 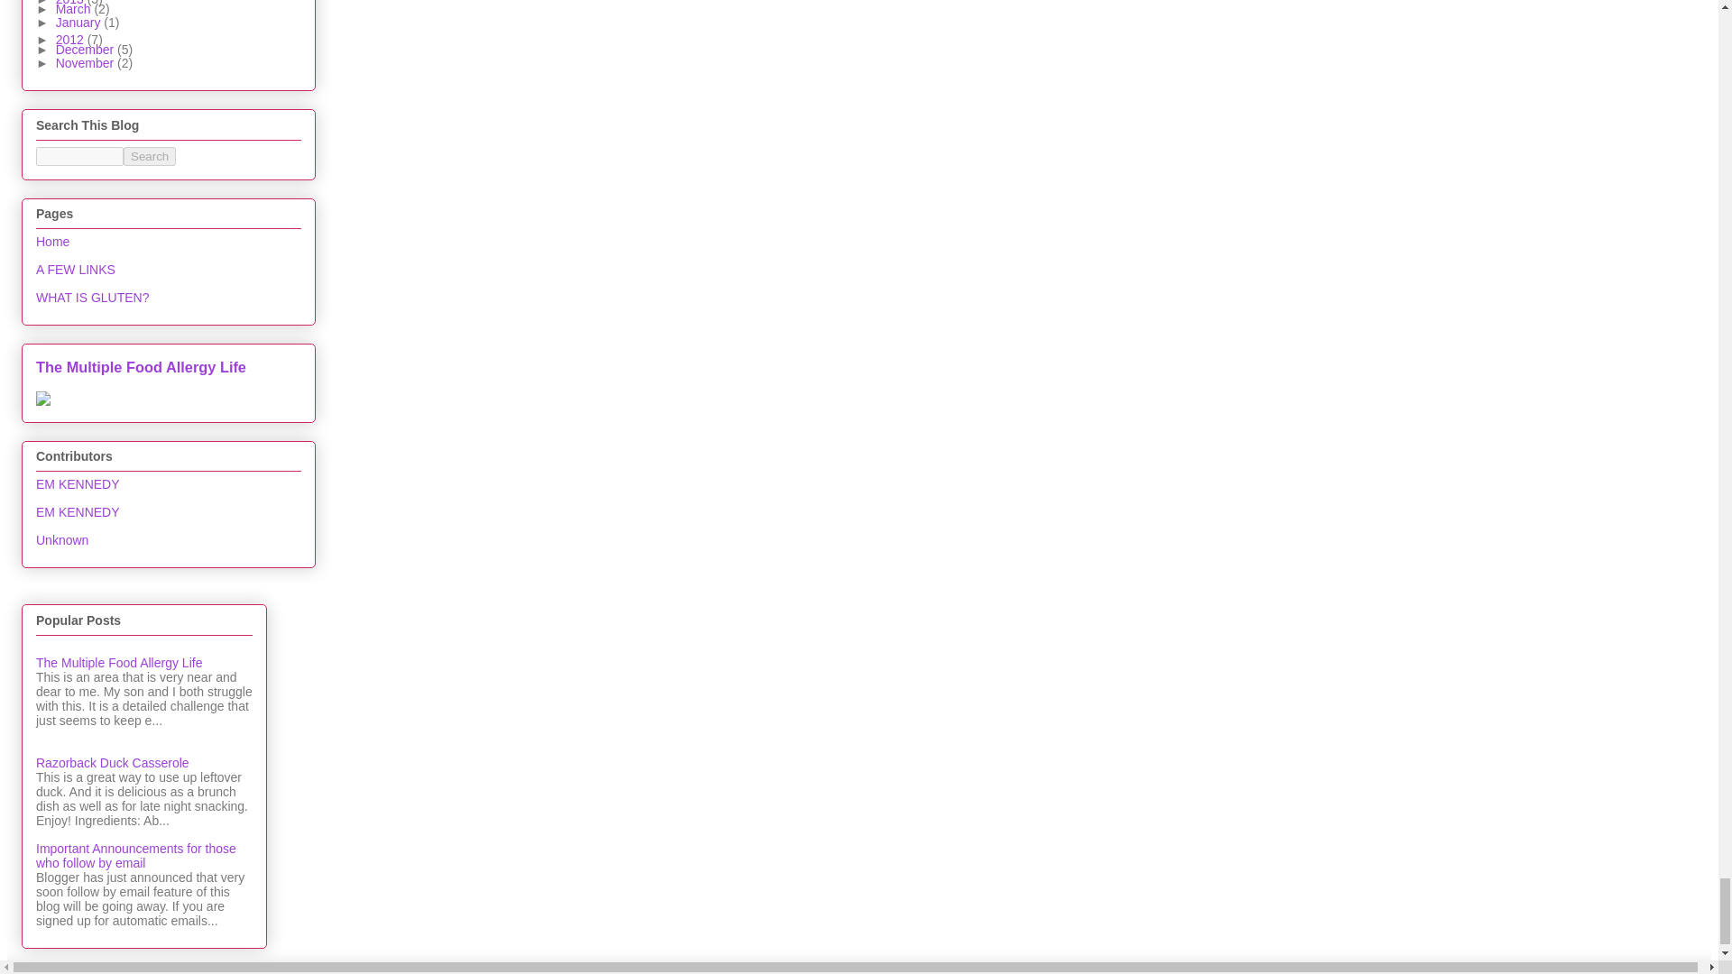 I want to click on Search, so click(x=150, y=156).